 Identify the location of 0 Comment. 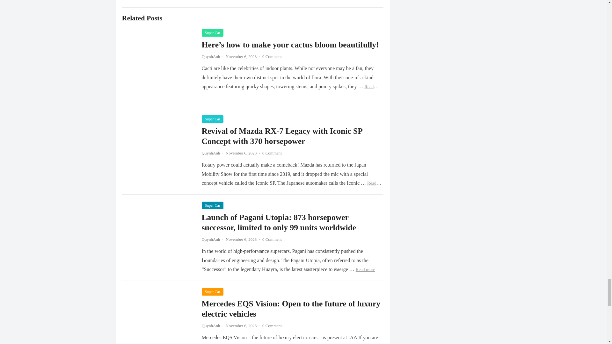
(272, 153).